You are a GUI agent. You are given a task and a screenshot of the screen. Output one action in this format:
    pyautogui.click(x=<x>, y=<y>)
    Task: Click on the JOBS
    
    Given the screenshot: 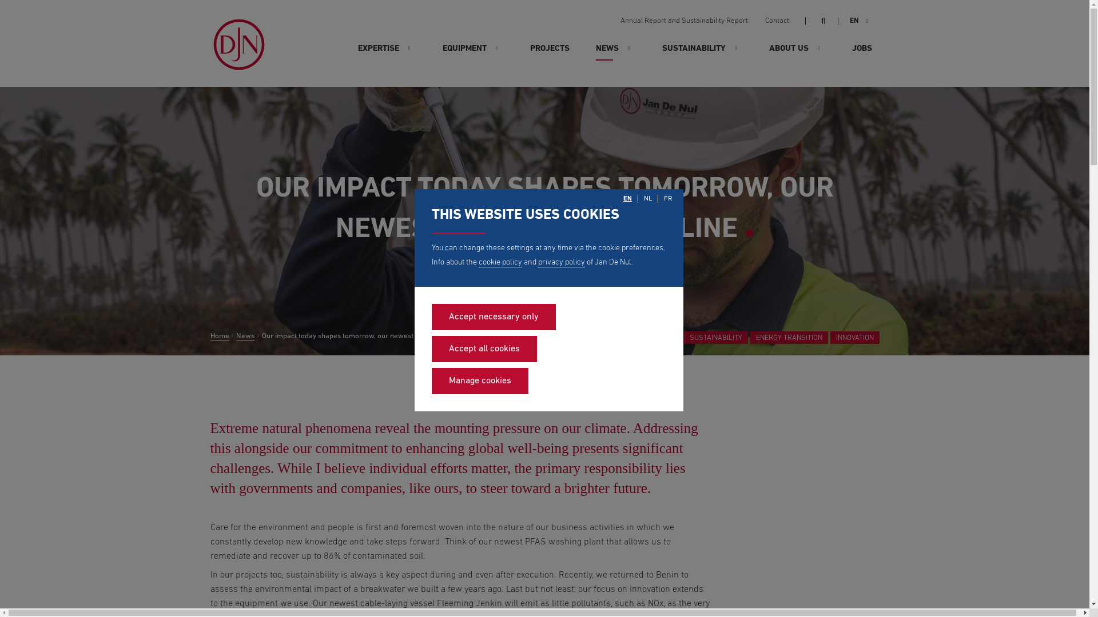 What is the action you would take?
    pyautogui.click(x=861, y=48)
    